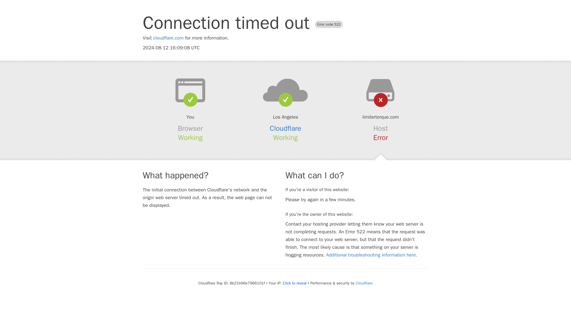 This screenshot has height=321, width=571. I want to click on Cloudflare, so click(364, 283).